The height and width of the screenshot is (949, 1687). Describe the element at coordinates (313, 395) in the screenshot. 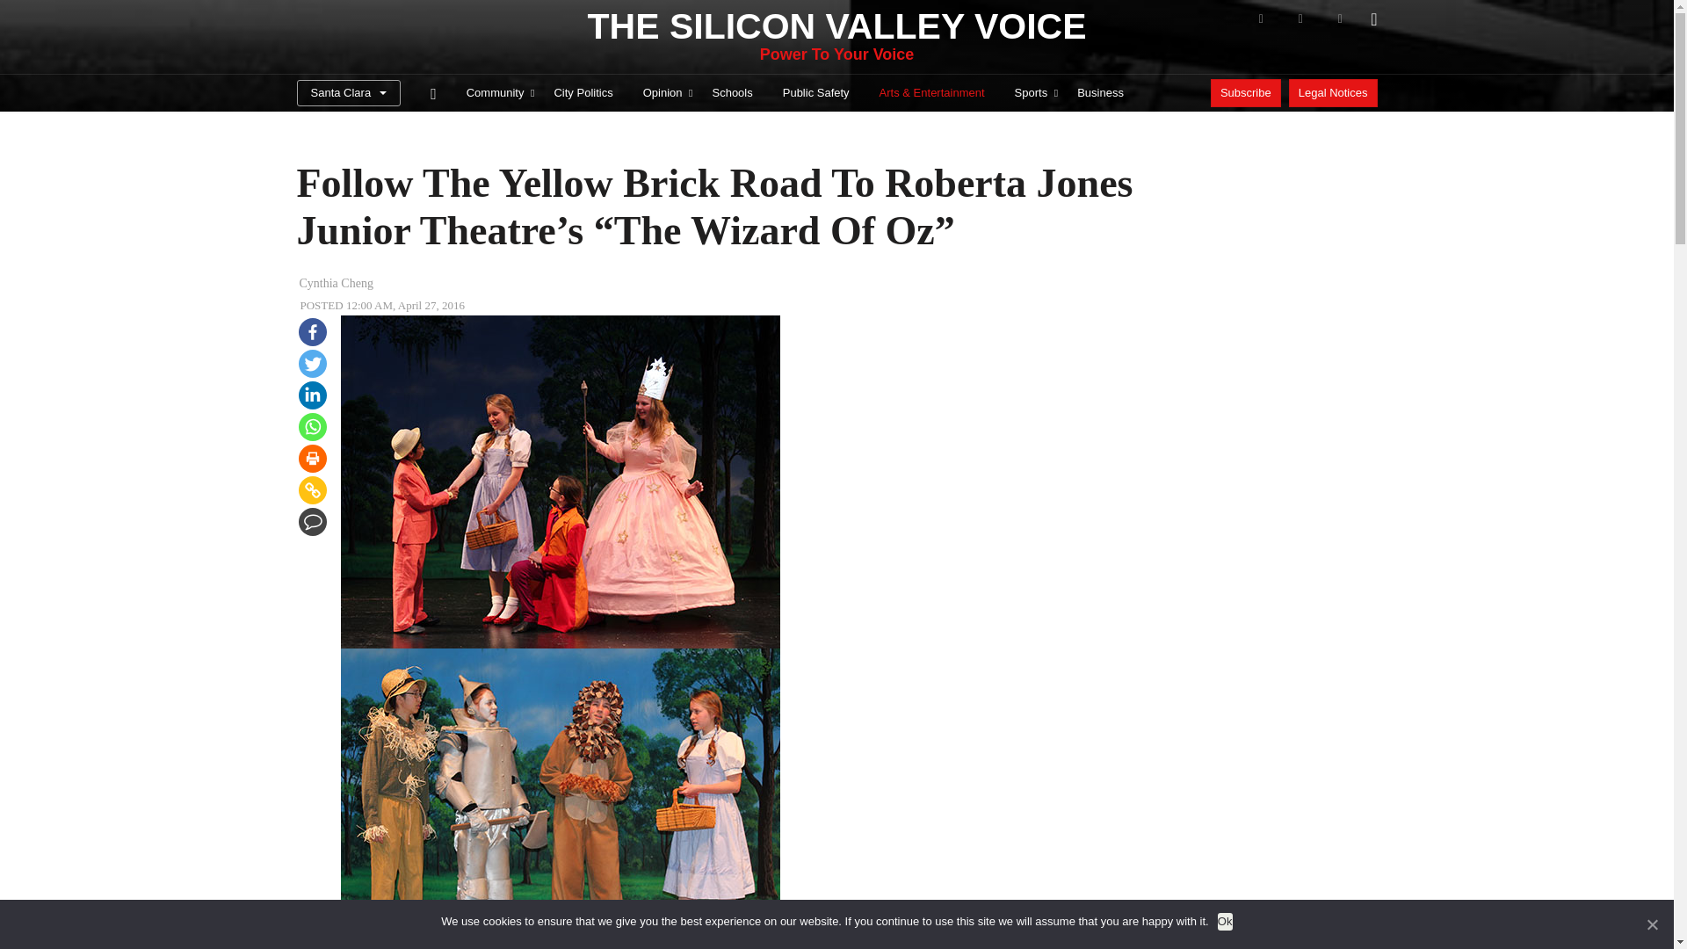

I see `Linkedin` at that location.